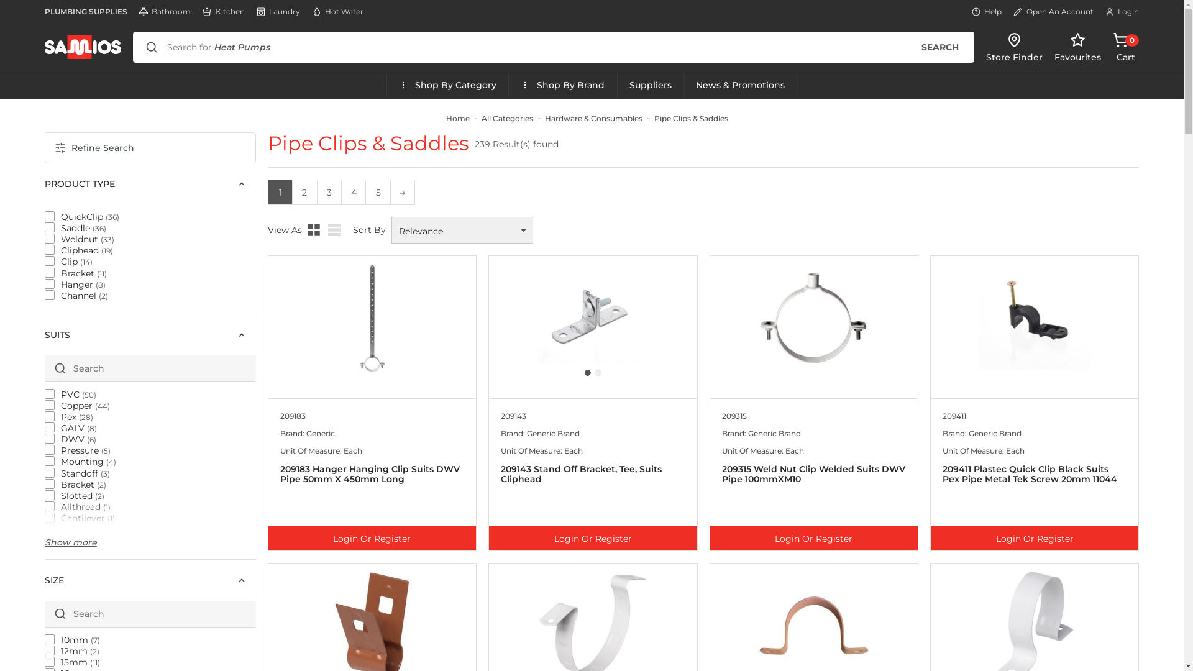 The image size is (1193, 671). Describe the element at coordinates (513, 416) in the screenshot. I see `209143` at that location.